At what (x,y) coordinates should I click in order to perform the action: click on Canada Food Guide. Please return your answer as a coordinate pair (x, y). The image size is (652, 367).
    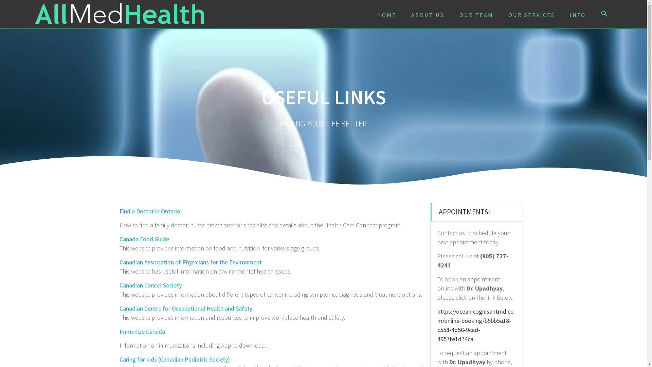
    Looking at the image, I should click on (144, 239).